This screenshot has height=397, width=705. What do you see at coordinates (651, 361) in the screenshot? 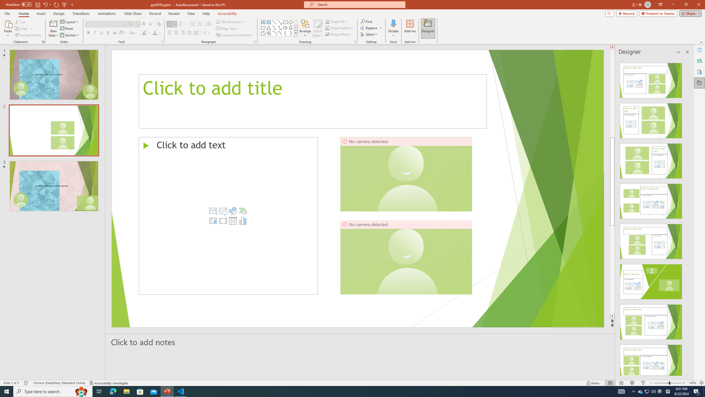
I see `Design Idea` at bounding box center [651, 361].